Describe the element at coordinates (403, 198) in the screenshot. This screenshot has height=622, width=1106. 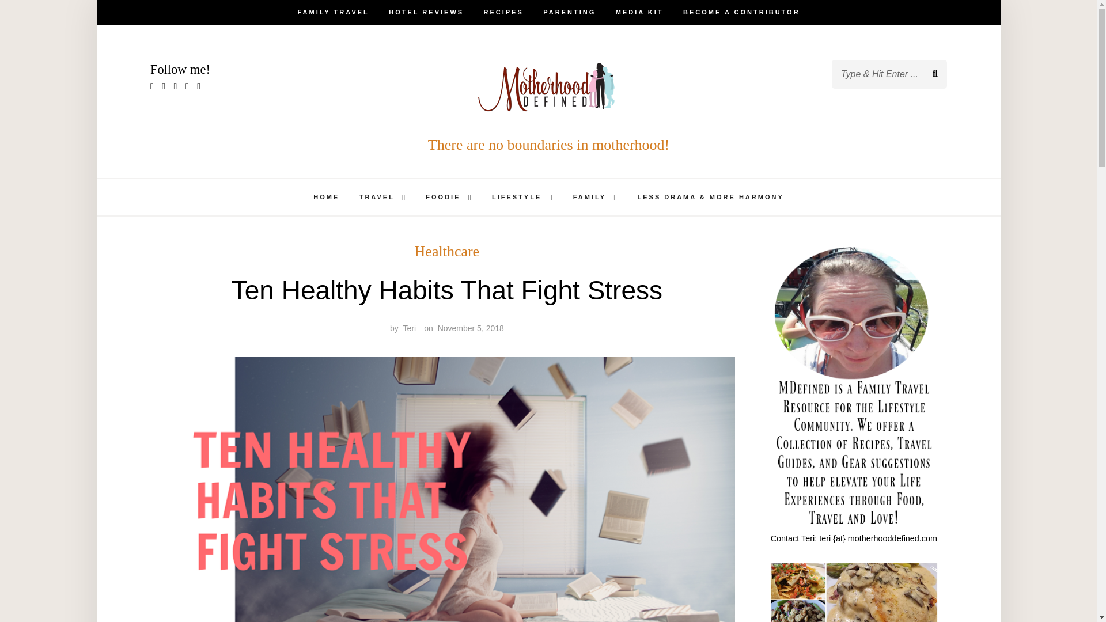
I see `expand child menu` at that location.